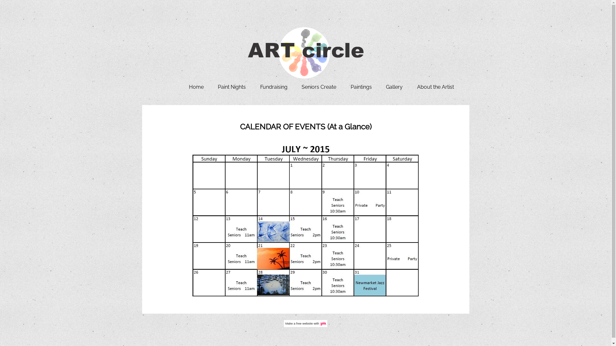  I want to click on Paint Nights, so click(232, 87).